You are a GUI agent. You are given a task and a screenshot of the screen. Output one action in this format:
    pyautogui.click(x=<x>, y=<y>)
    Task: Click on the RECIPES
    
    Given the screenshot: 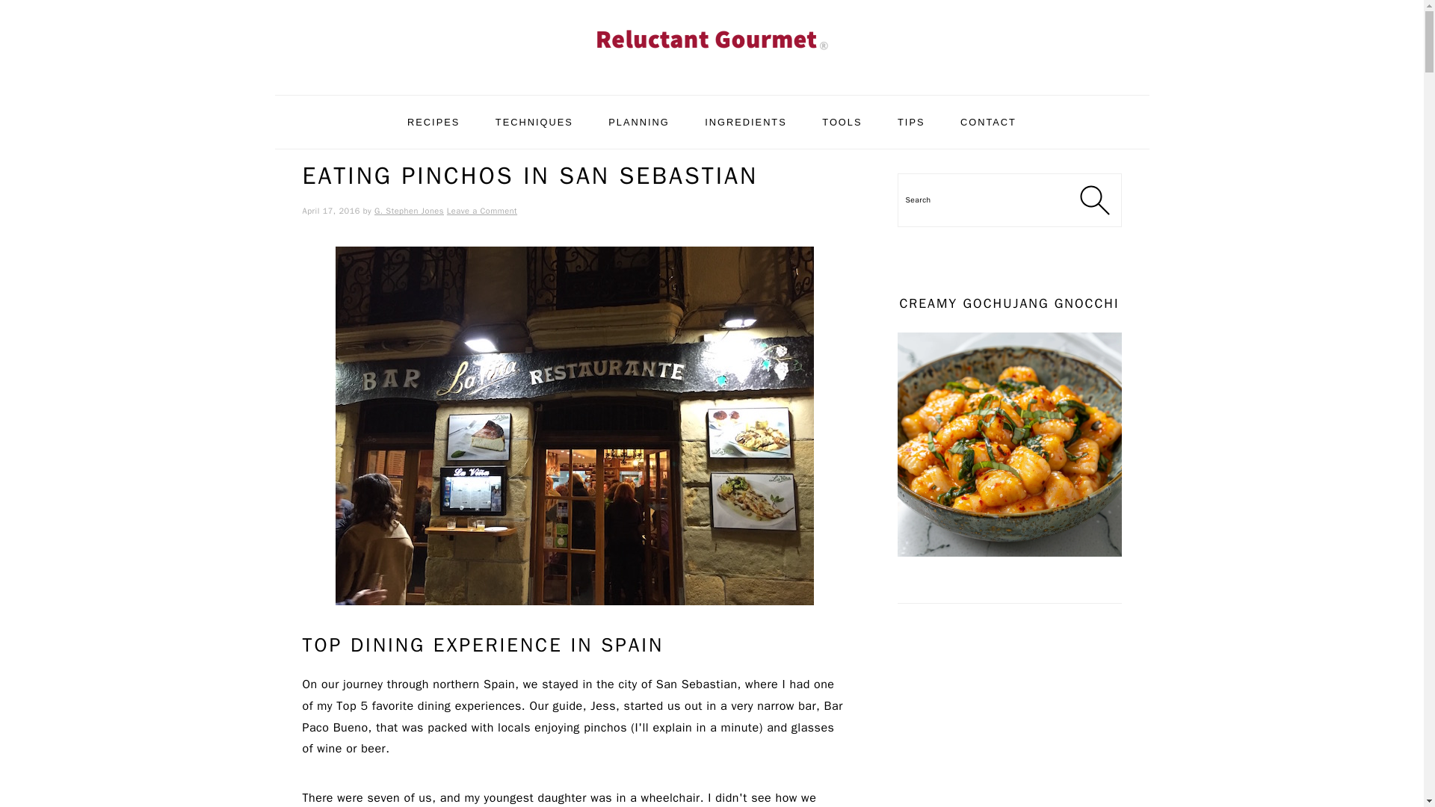 What is the action you would take?
    pyautogui.click(x=433, y=123)
    